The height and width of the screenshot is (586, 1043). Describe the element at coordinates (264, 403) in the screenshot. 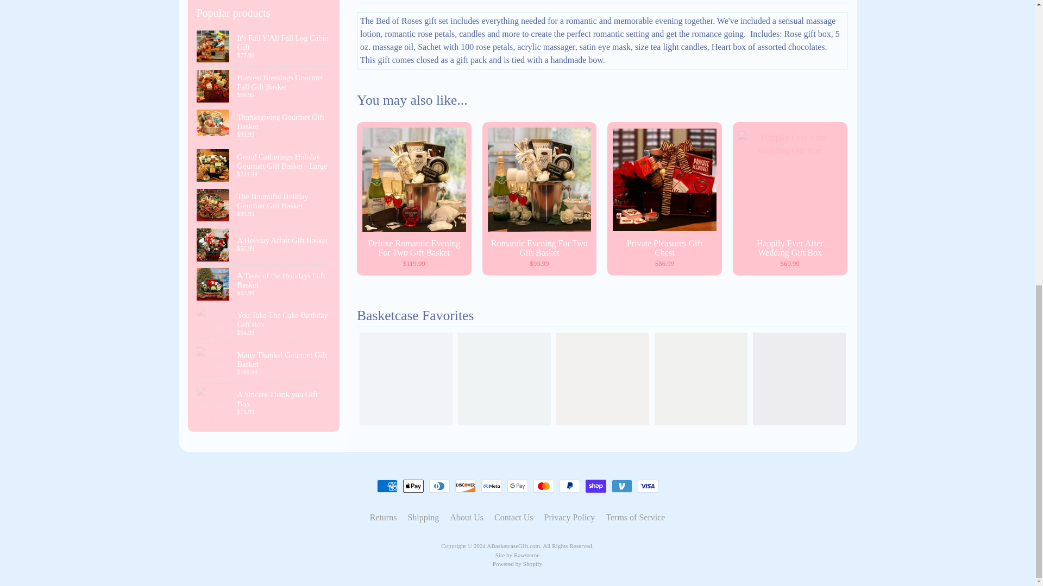

I see `A Sincere Thank you Gift Box` at that location.